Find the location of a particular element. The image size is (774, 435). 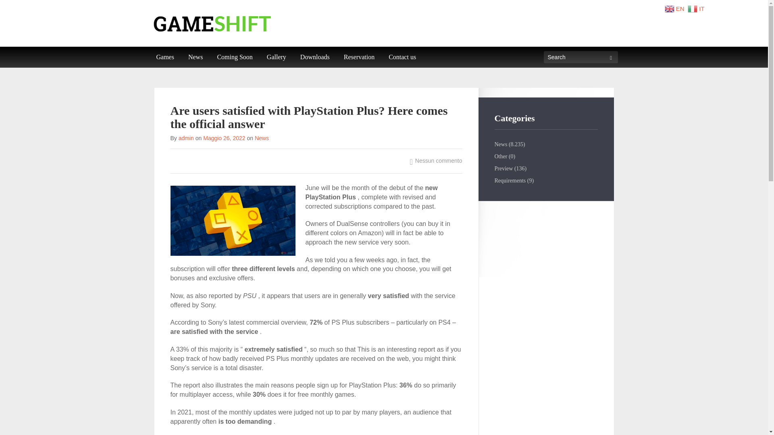

Contact us is located at coordinates (402, 57).